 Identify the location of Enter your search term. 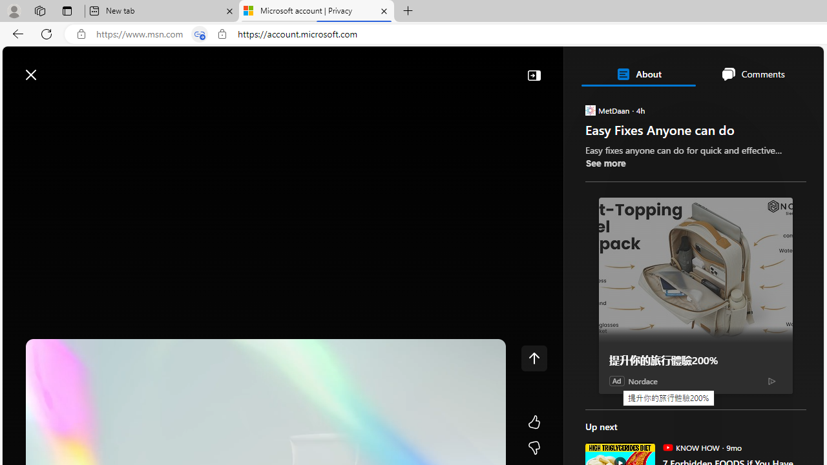
(416, 68).